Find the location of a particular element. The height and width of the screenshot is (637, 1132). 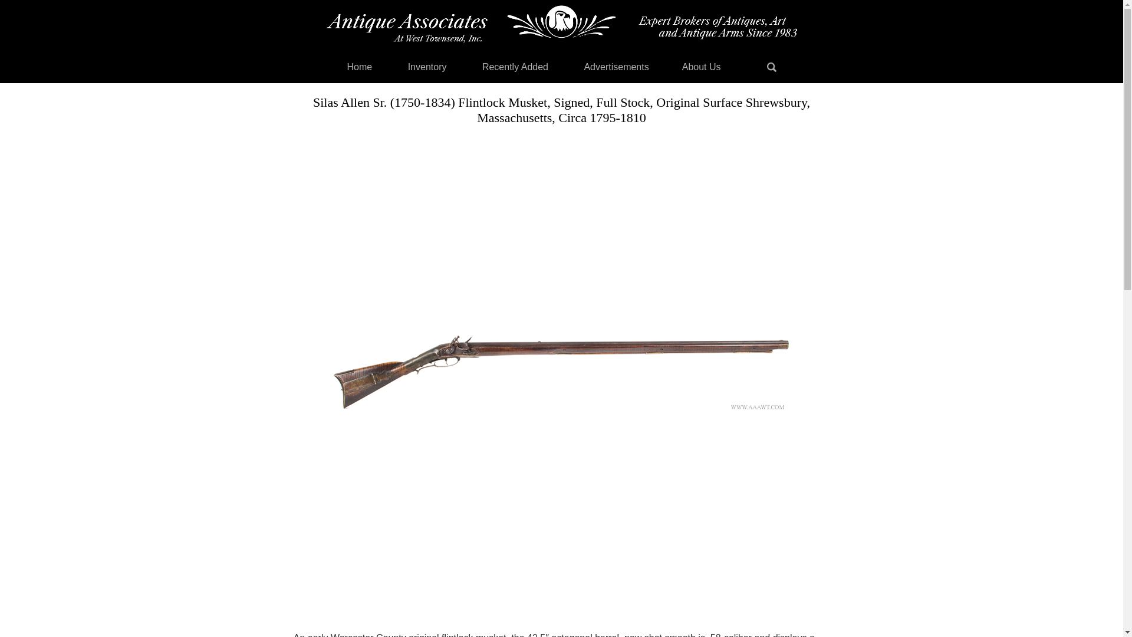

Home is located at coordinates (359, 67).